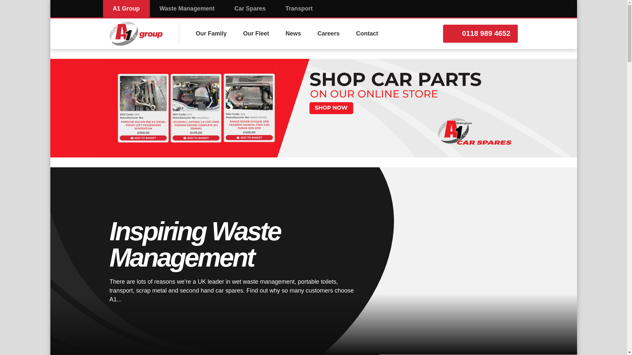 This screenshot has width=632, height=355. What do you see at coordinates (367, 34) in the screenshot?
I see `Contact` at bounding box center [367, 34].